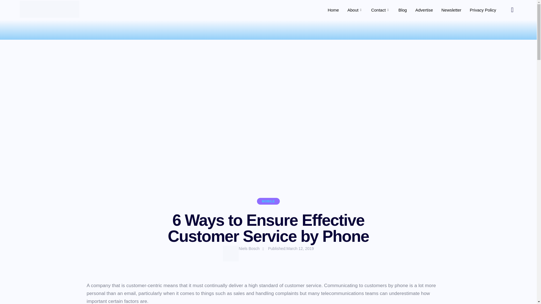 This screenshot has height=304, width=541. I want to click on Blog, so click(403, 10).